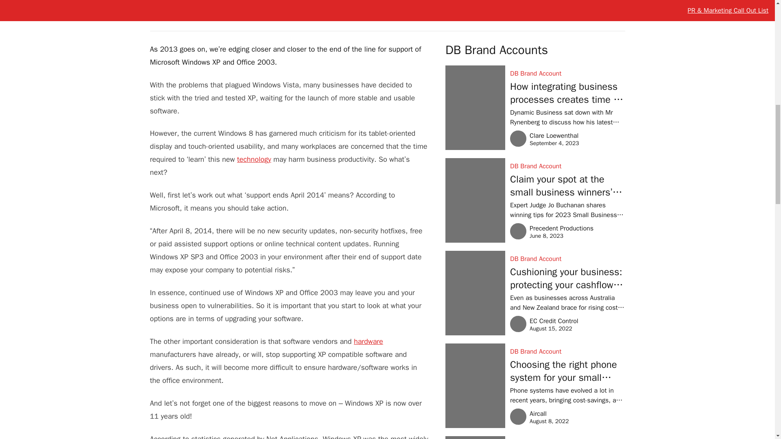 The width and height of the screenshot is (781, 439). What do you see at coordinates (181, 11) in the screenshot?
I see `hardware` at bounding box center [181, 11].